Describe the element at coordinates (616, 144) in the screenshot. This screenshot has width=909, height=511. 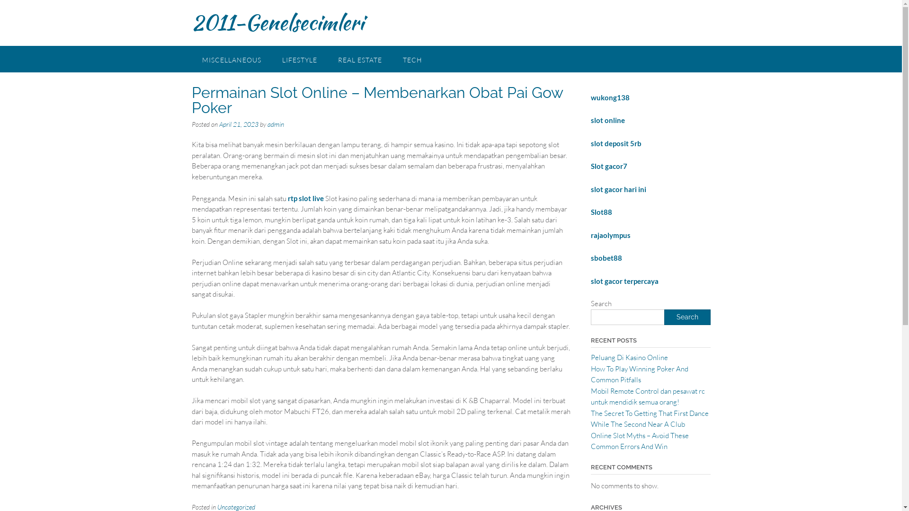
I see `slot deposit 5rb` at that location.